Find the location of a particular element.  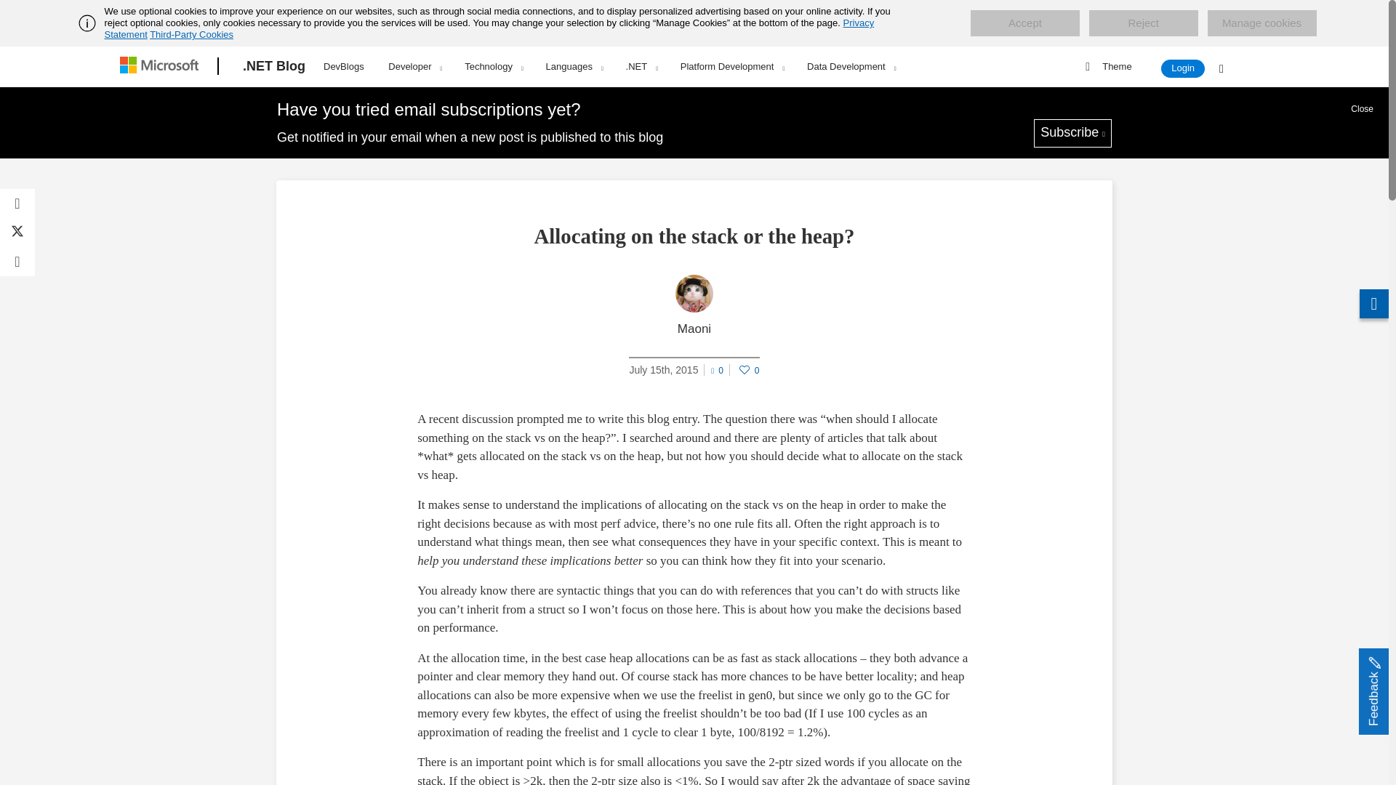

Share on Facebook is located at coordinates (17, 204).